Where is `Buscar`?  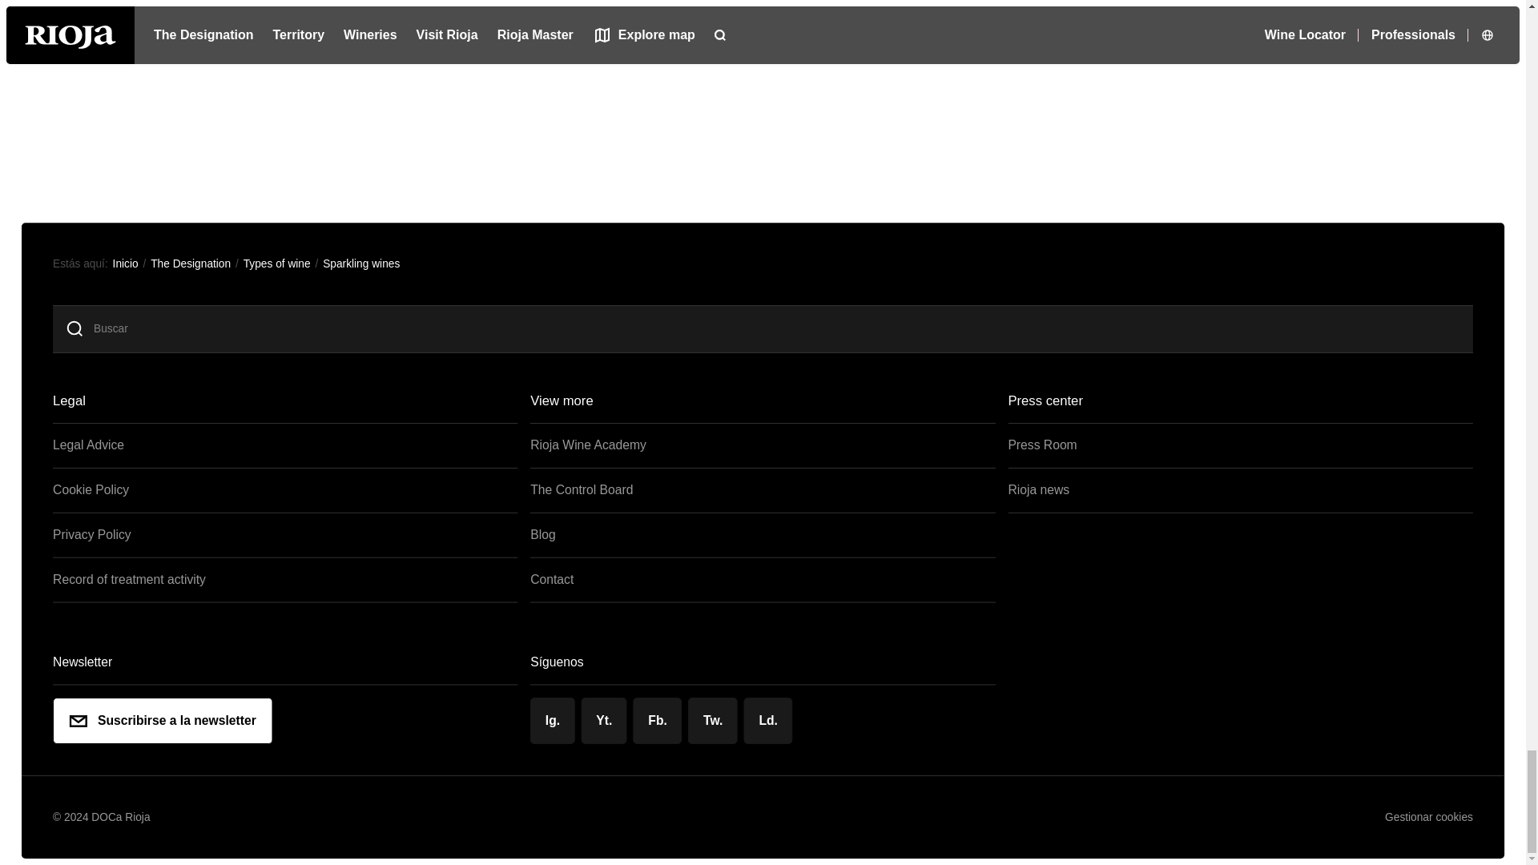
Buscar is located at coordinates (781, 328).